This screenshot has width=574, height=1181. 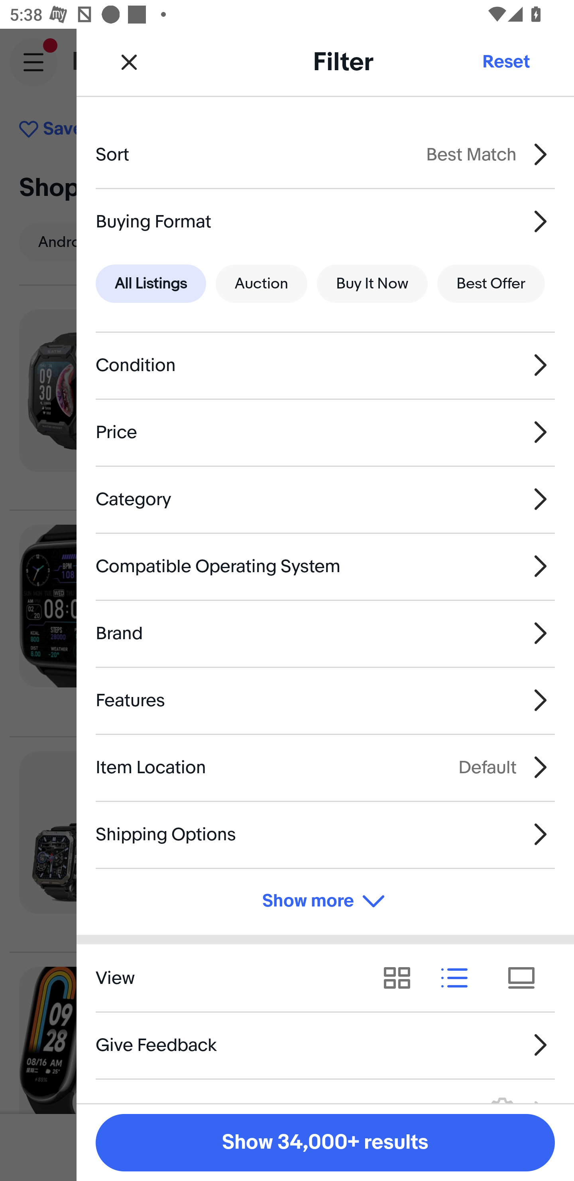 What do you see at coordinates (151, 284) in the screenshot?
I see `All Listings` at bounding box center [151, 284].